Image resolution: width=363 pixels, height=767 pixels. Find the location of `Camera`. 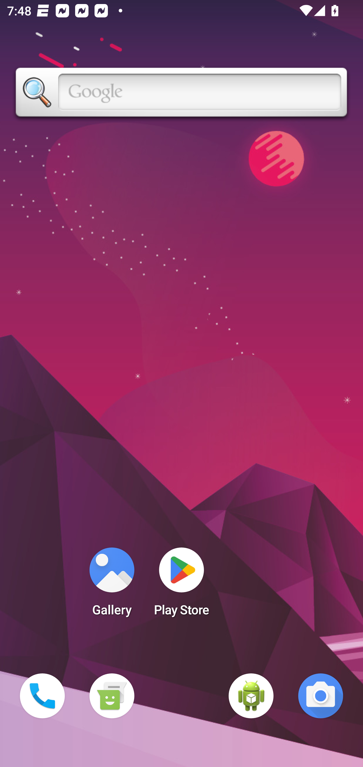

Camera is located at coordinates (321, 696).